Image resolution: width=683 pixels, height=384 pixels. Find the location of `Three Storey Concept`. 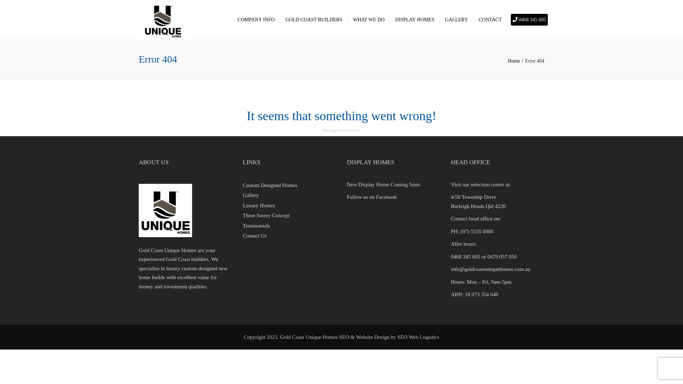

Three Storey Concept is located at coordinates (266, 215).